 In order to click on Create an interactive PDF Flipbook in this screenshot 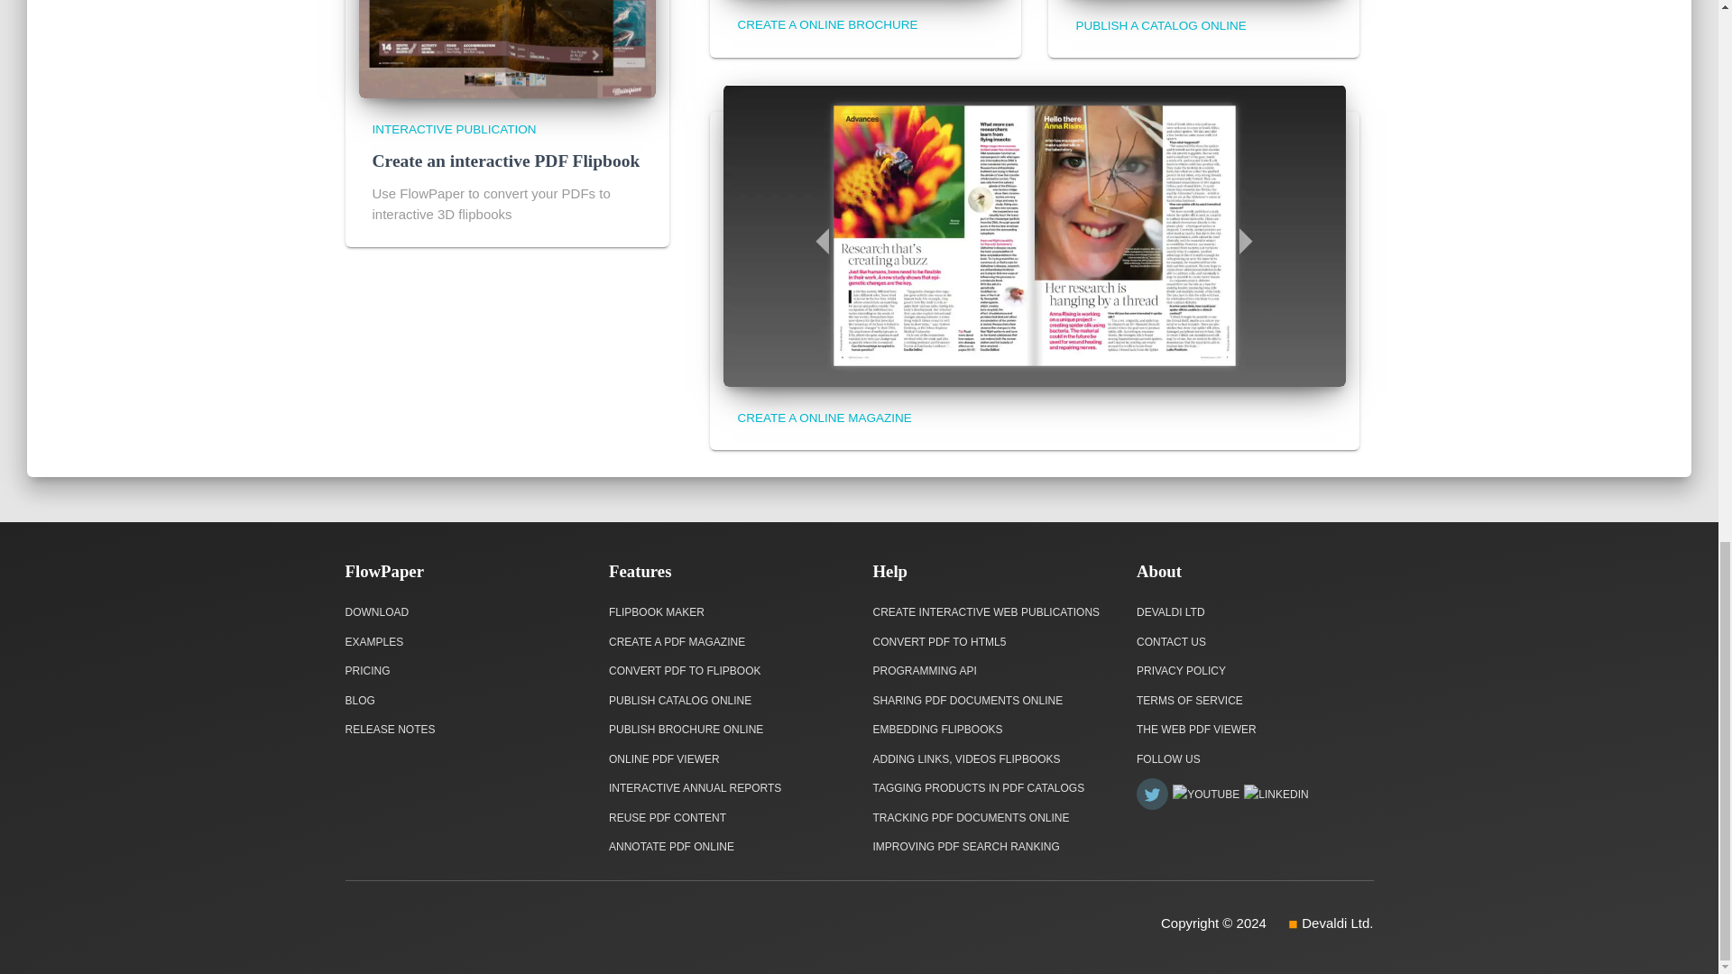, I will do `click(505, 161)`.